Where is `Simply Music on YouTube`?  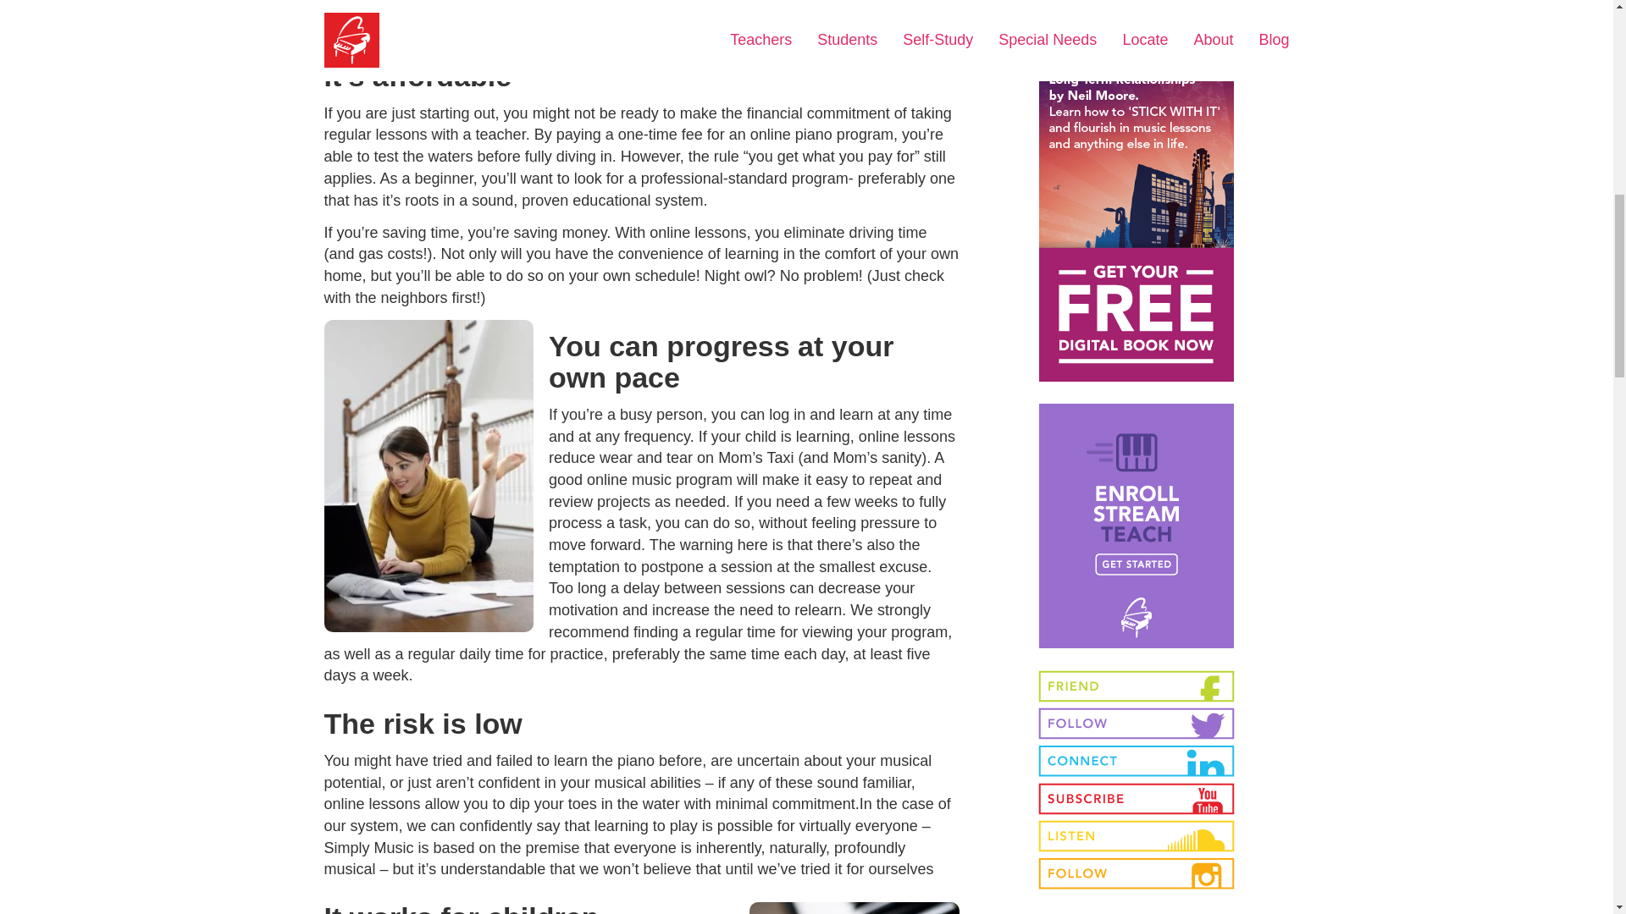
Simply Music on YouTube is located at coordinates (1137, 799).